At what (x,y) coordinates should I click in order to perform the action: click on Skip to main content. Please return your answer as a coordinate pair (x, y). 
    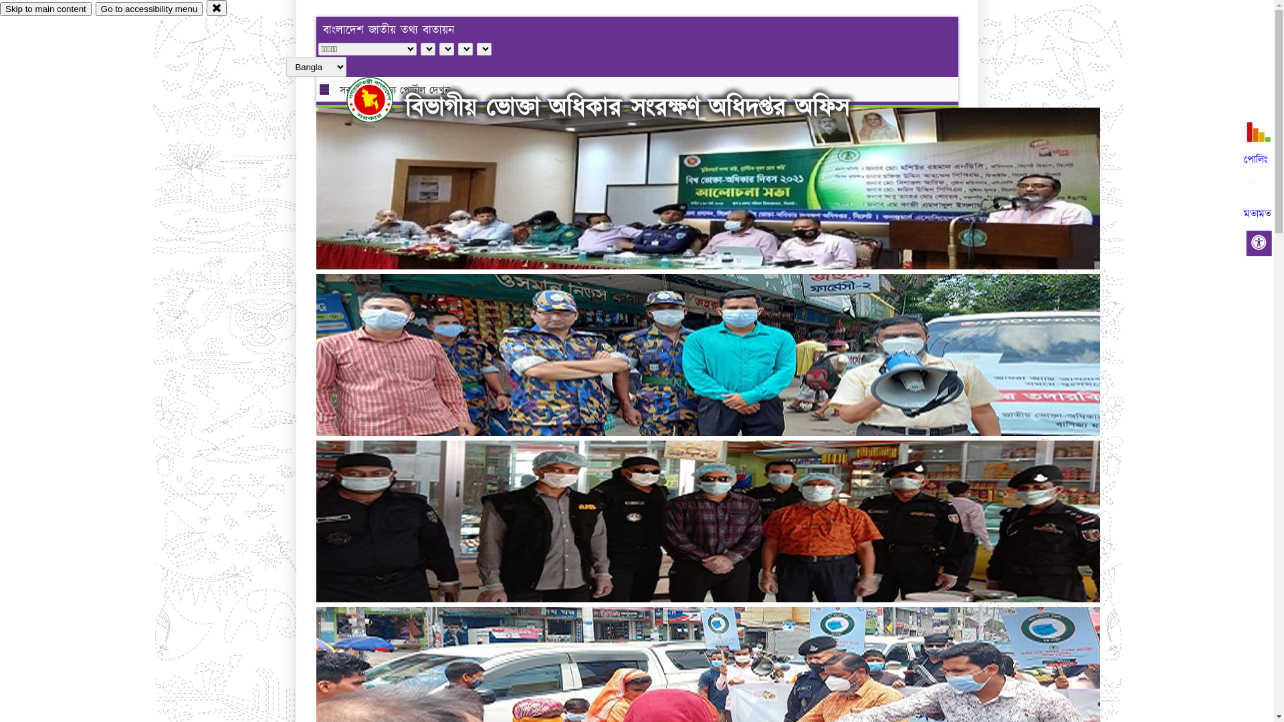
    Looking at the image, I should click on (45, 9).